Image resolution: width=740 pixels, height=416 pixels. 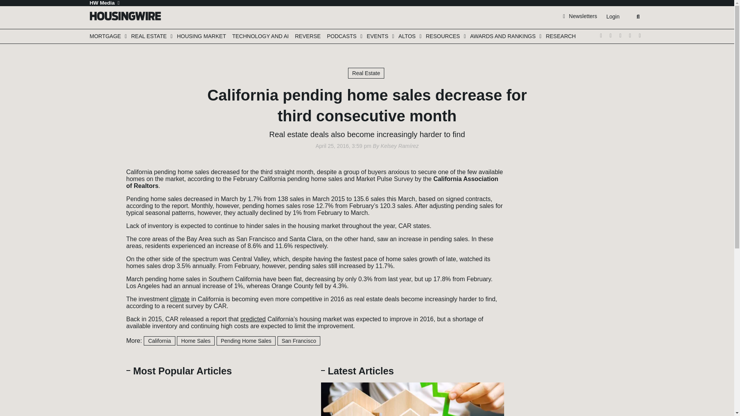 What do you see at coordinates (612, 17) in the screenshot?
I see `Login` at bounding box center [612, 17].